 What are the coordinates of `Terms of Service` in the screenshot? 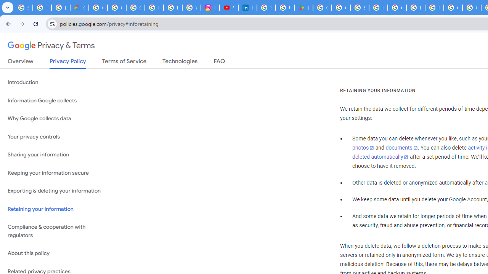 It's located at (124, 63).